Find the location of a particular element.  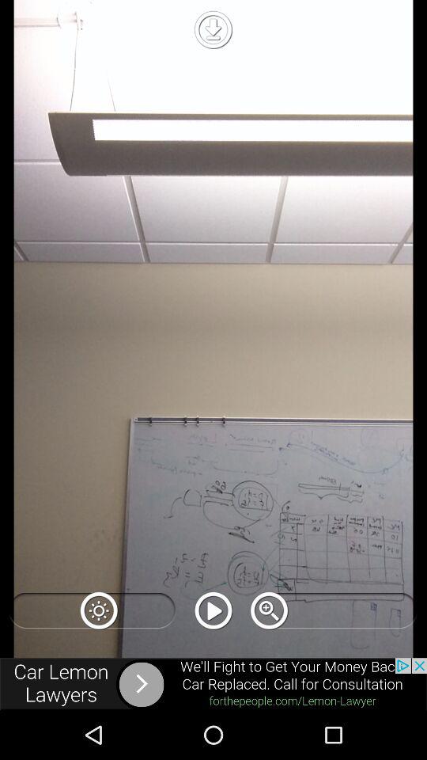

download is located at coordinates (213, 29).